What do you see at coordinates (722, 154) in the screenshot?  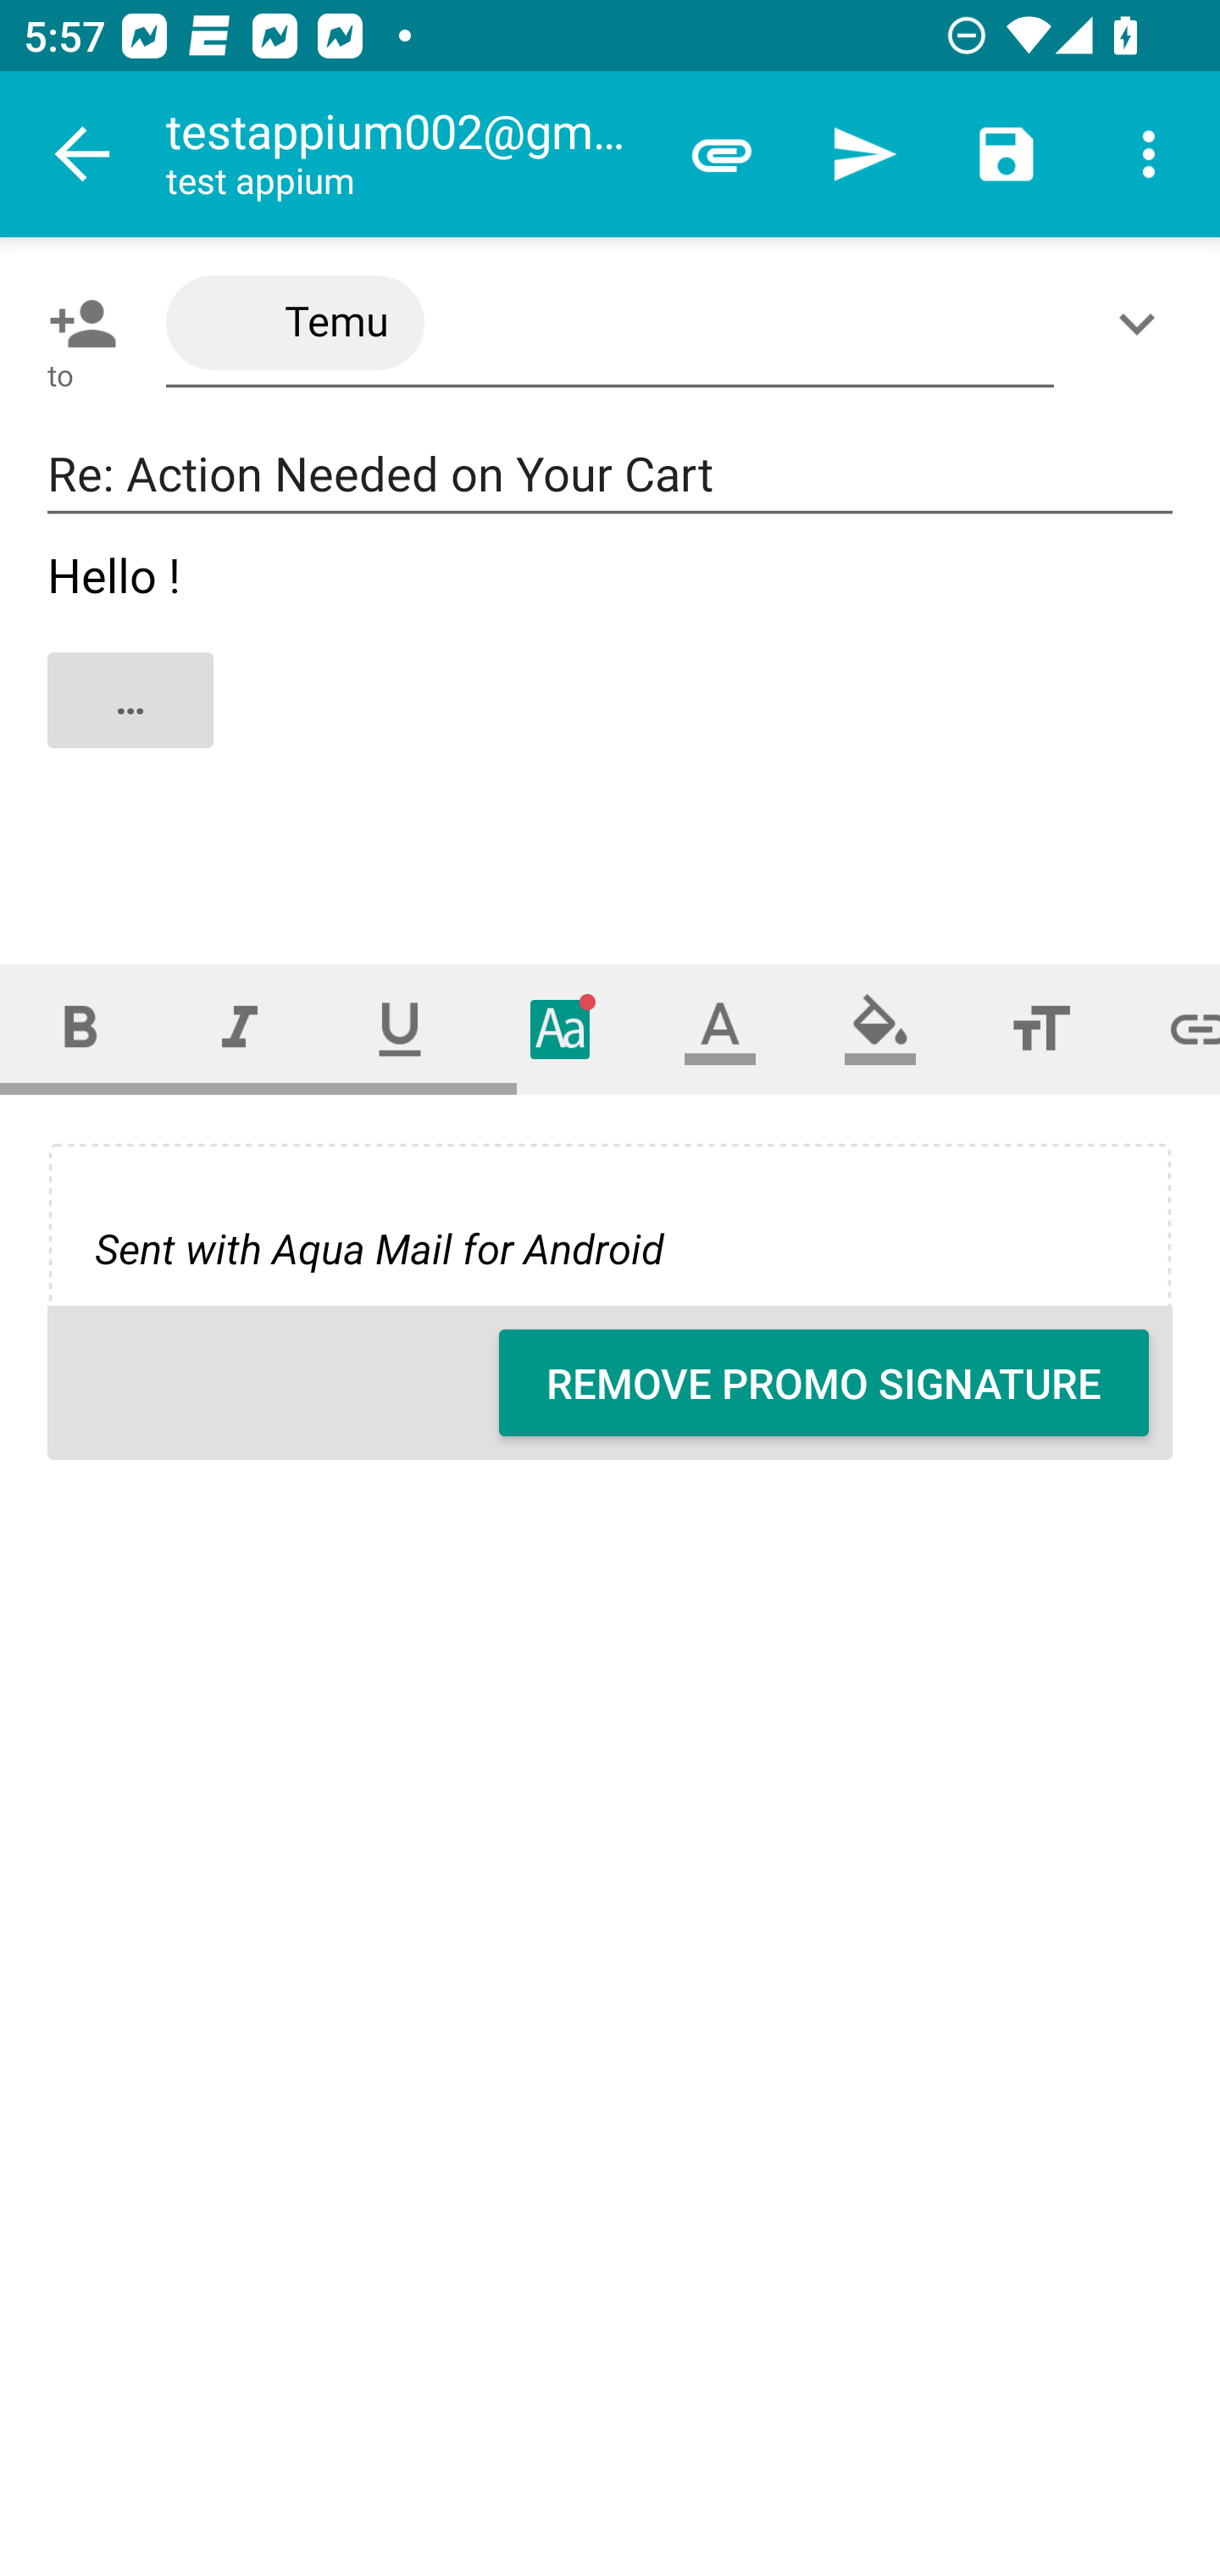 I see `Attach` at bounding box center [722, 154].